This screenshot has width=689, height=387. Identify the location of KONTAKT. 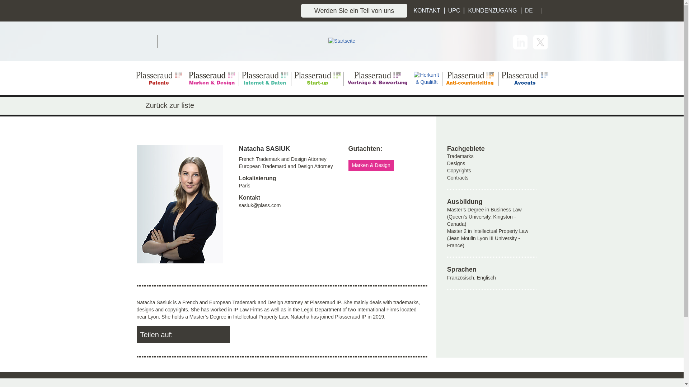
(427, 10).